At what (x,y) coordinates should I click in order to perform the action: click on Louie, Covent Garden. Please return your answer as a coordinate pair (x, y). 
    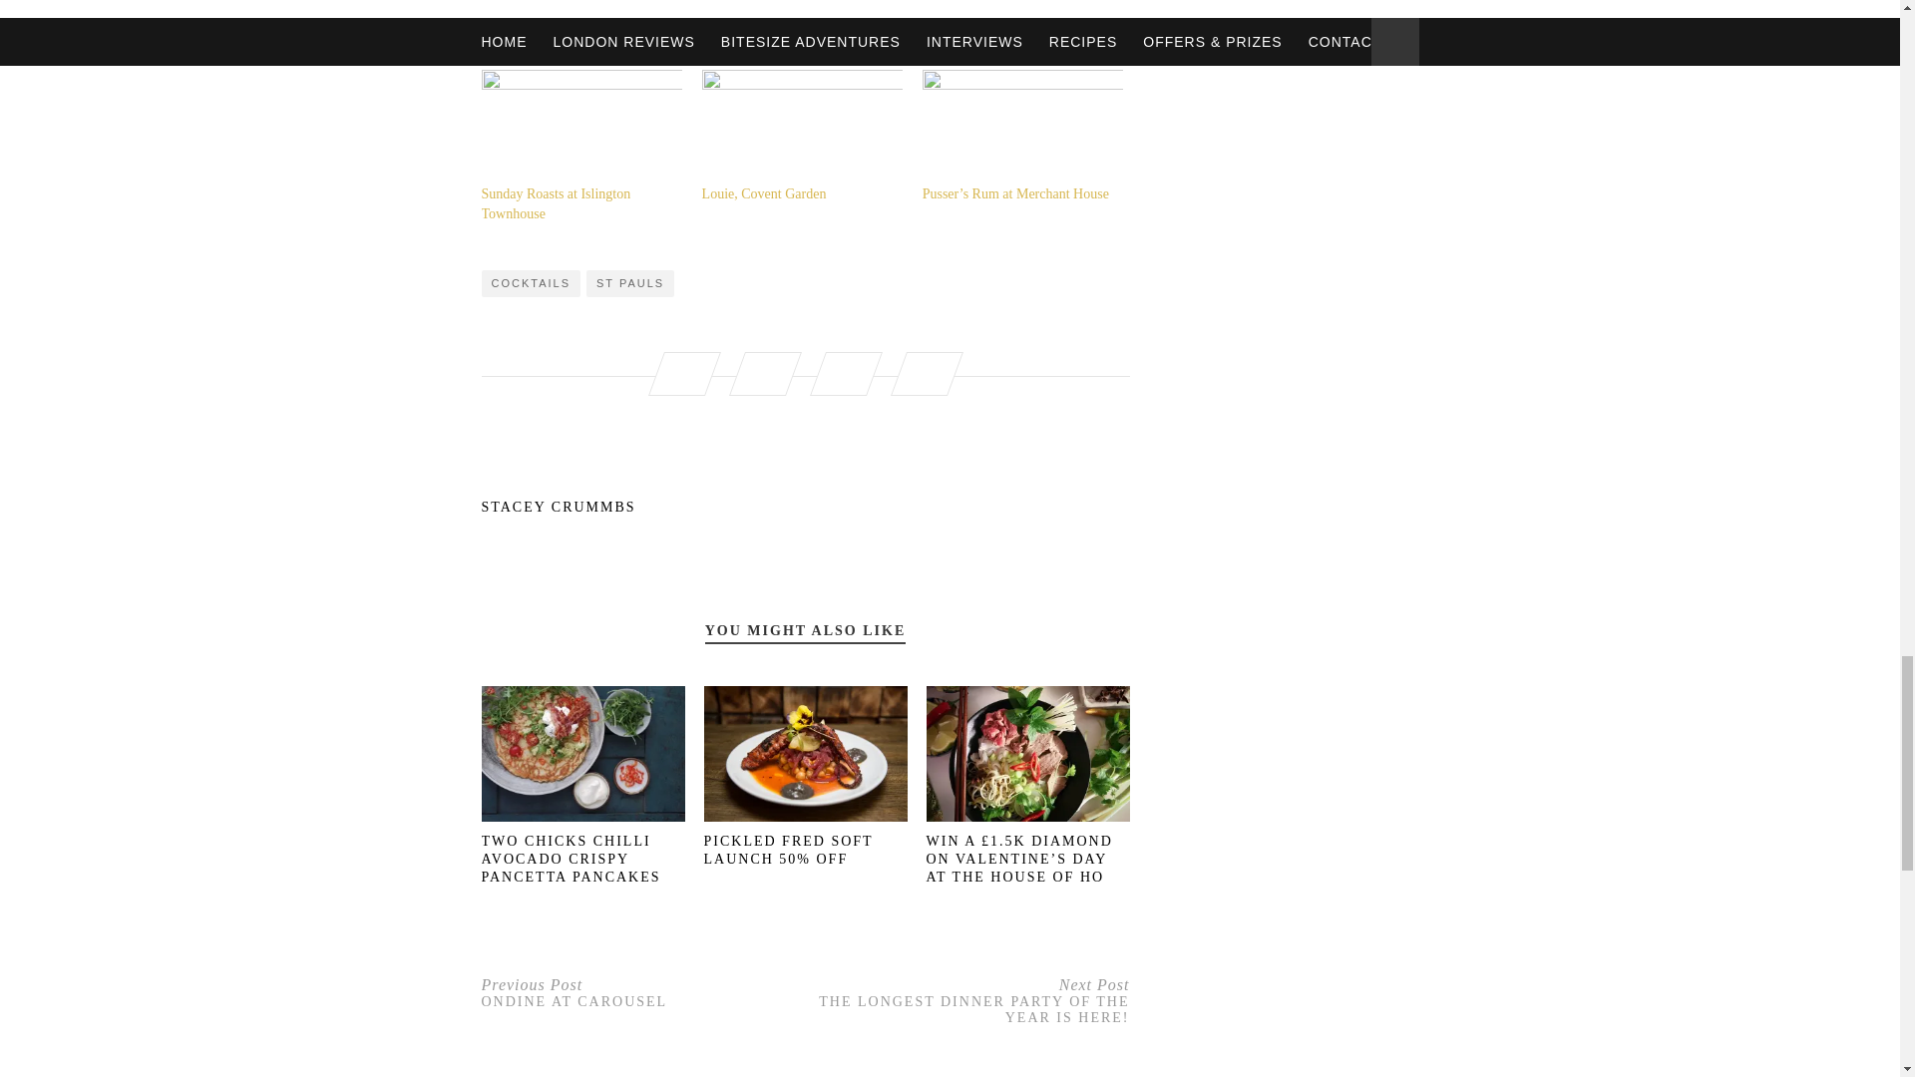
    Looking at the image, I should click on (764, 193).